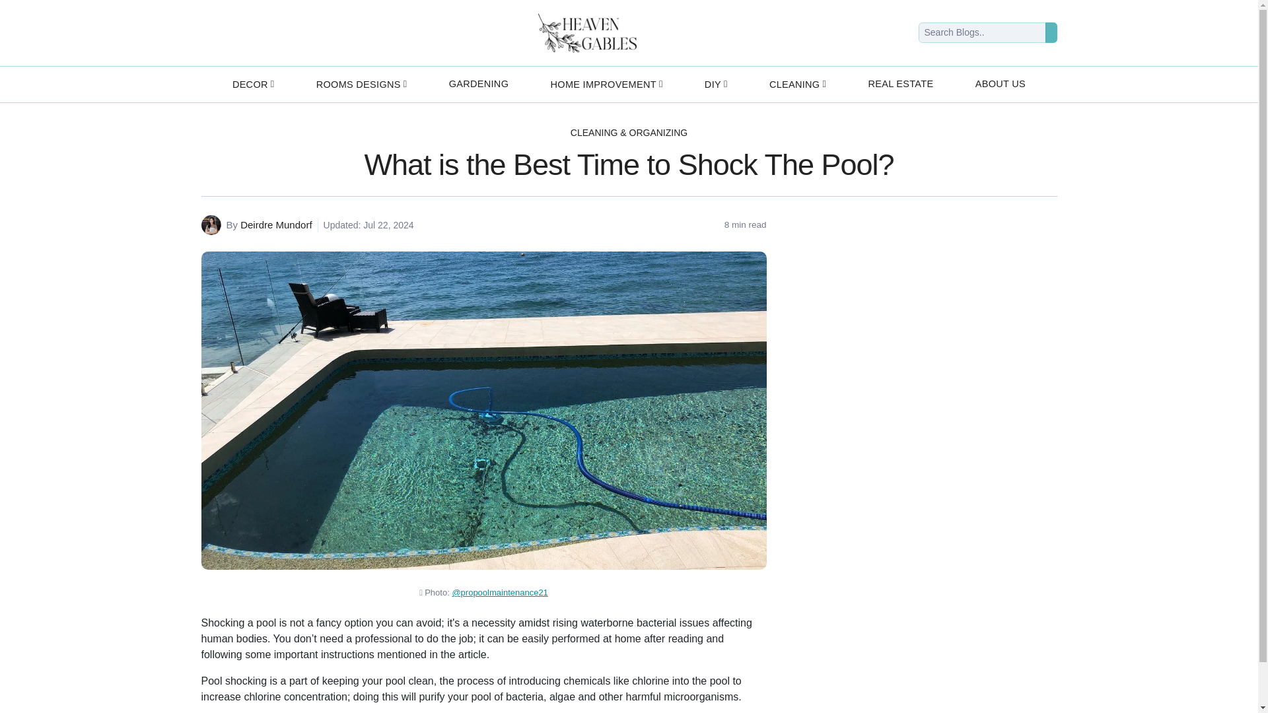 The width and height of the screenshot is (1268, 713). I want to click on DIY, so click(716, 85).